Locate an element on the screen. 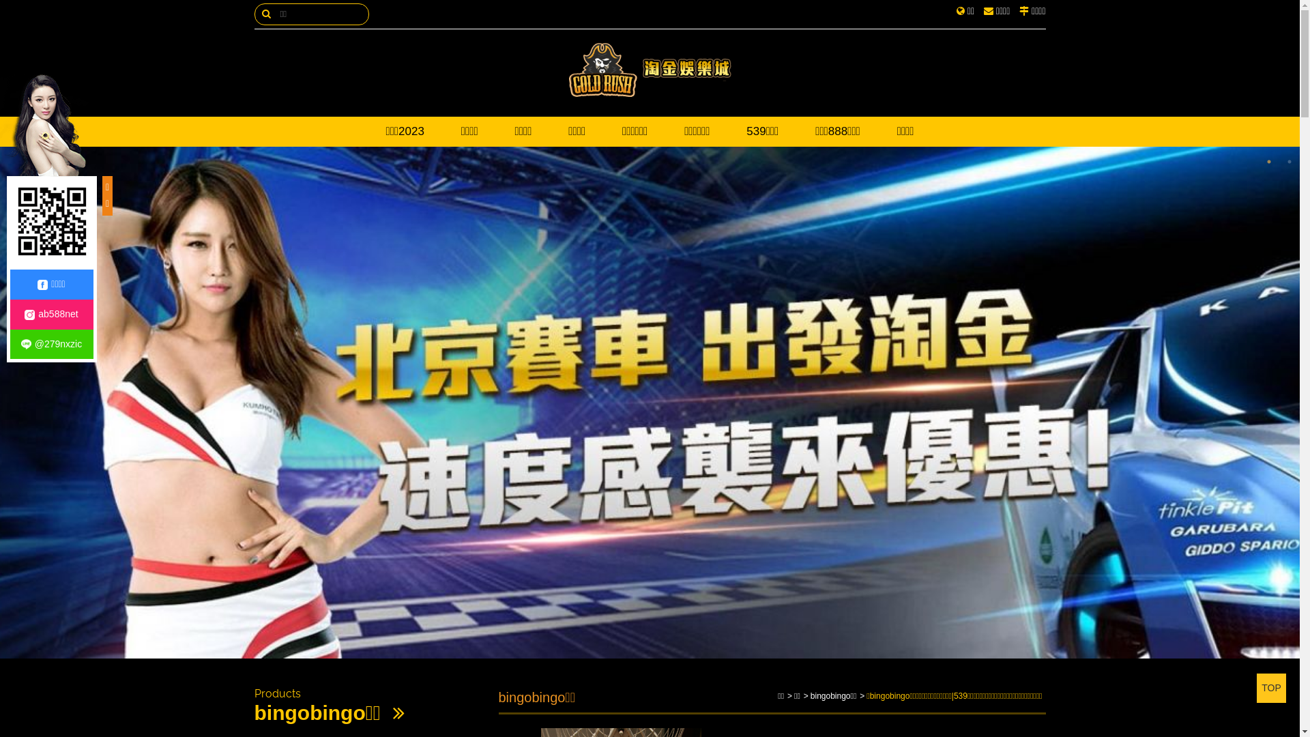  TOP is located at coordinates (1272, 688).